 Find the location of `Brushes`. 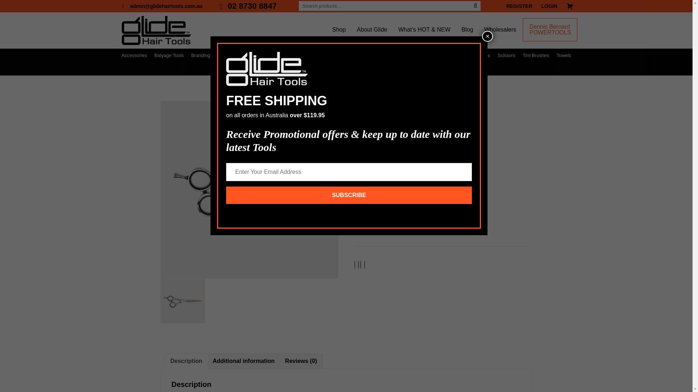

Brushes is located at coordinates (246, 55).